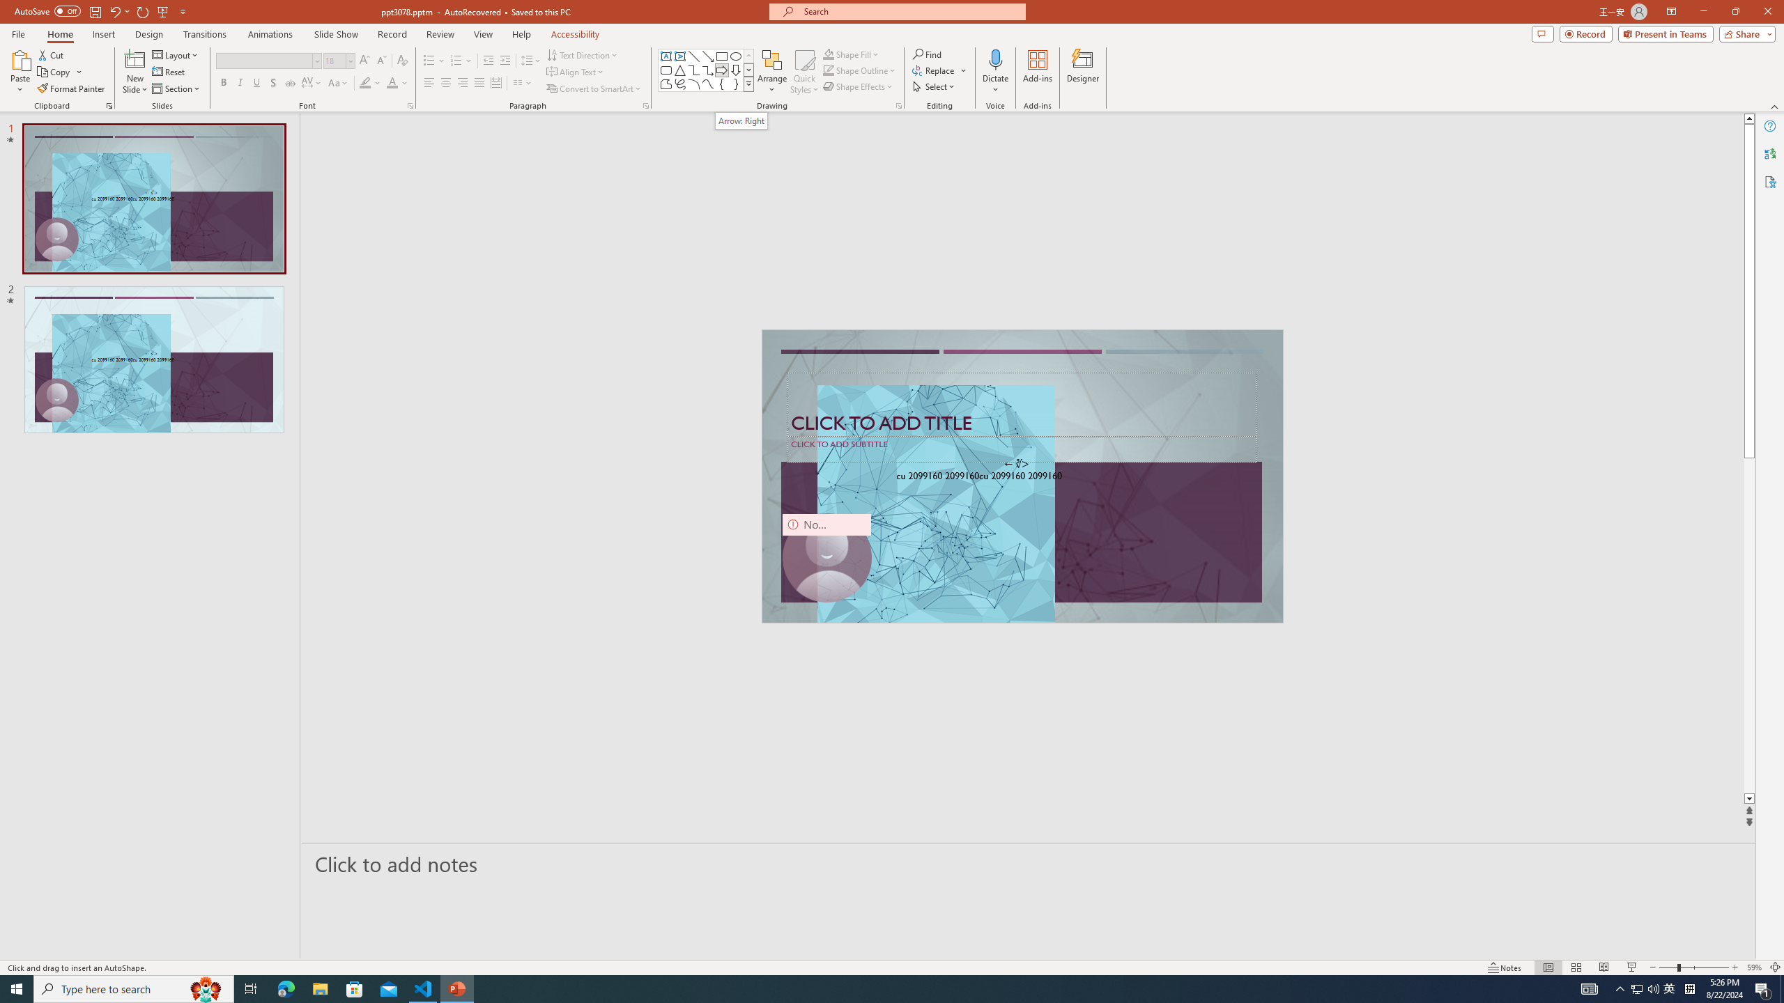 Image resolution: width=1784 pixels, height=1003 pixels. What do you see at coordinates (392, 84) in the screenshot?
I see `Font Color Red` at bounding box center [392, 84].